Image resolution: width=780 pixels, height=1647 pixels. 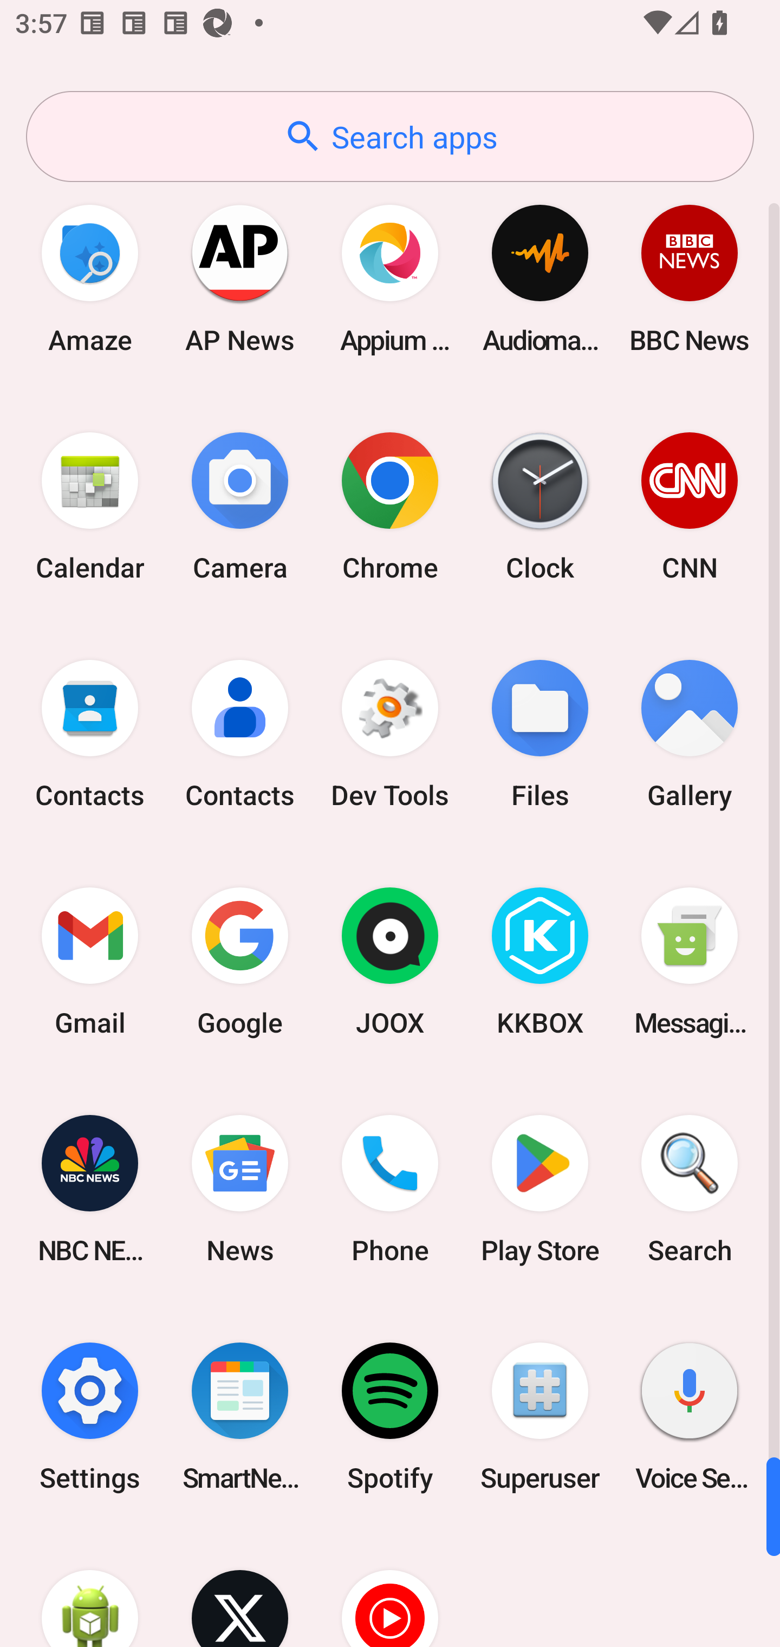 What do you see at coordinates (390, 735) in the screenshot?
I see `Dev Tools` at bounding box center [390, 735].